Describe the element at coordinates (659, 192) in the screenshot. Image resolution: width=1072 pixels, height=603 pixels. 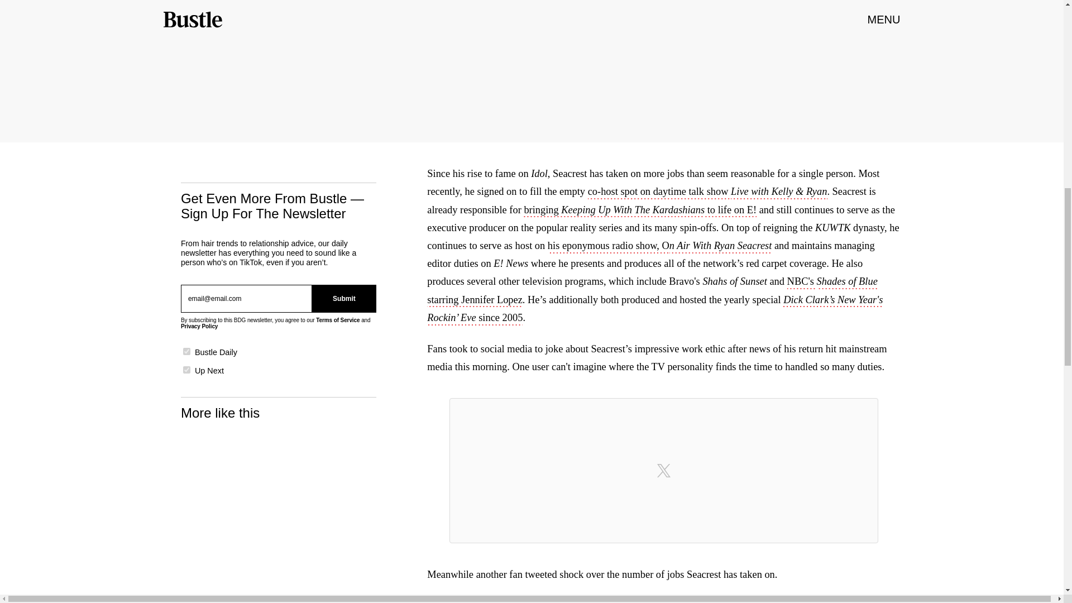
I see `co-host spot on daytime talk show` at that location.